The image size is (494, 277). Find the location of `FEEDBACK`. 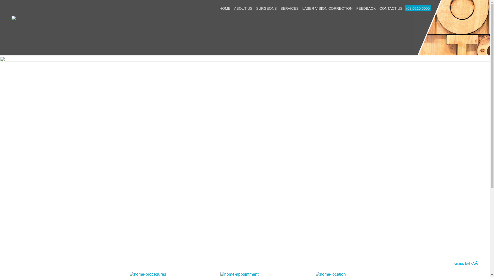

FEEDBACK is located at coordinates (366, 8).